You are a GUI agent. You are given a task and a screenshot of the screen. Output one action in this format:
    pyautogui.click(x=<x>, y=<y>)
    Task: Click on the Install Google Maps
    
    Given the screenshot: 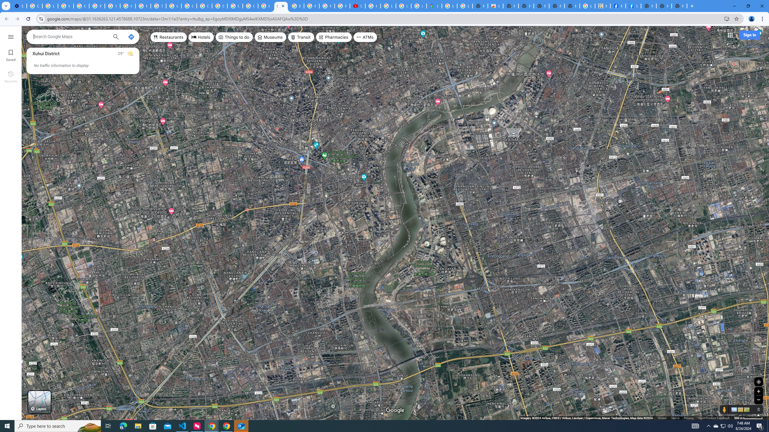 What is the action you would take?
    pyautogui.click(x=727, y=19)
    